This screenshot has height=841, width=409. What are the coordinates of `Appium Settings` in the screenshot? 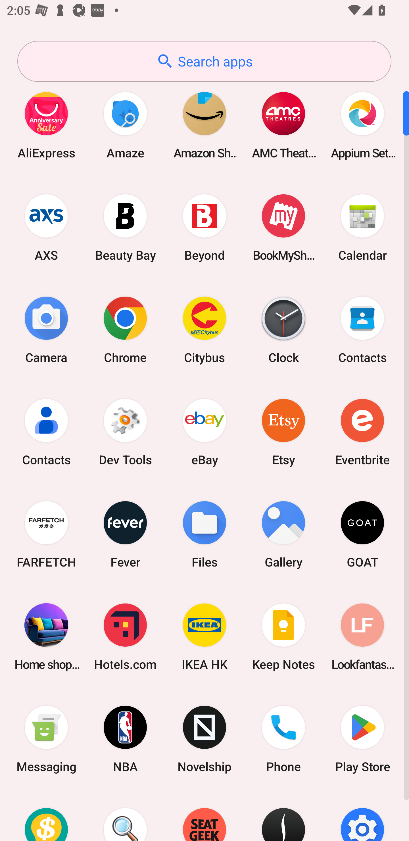 It's located at (362, 125).